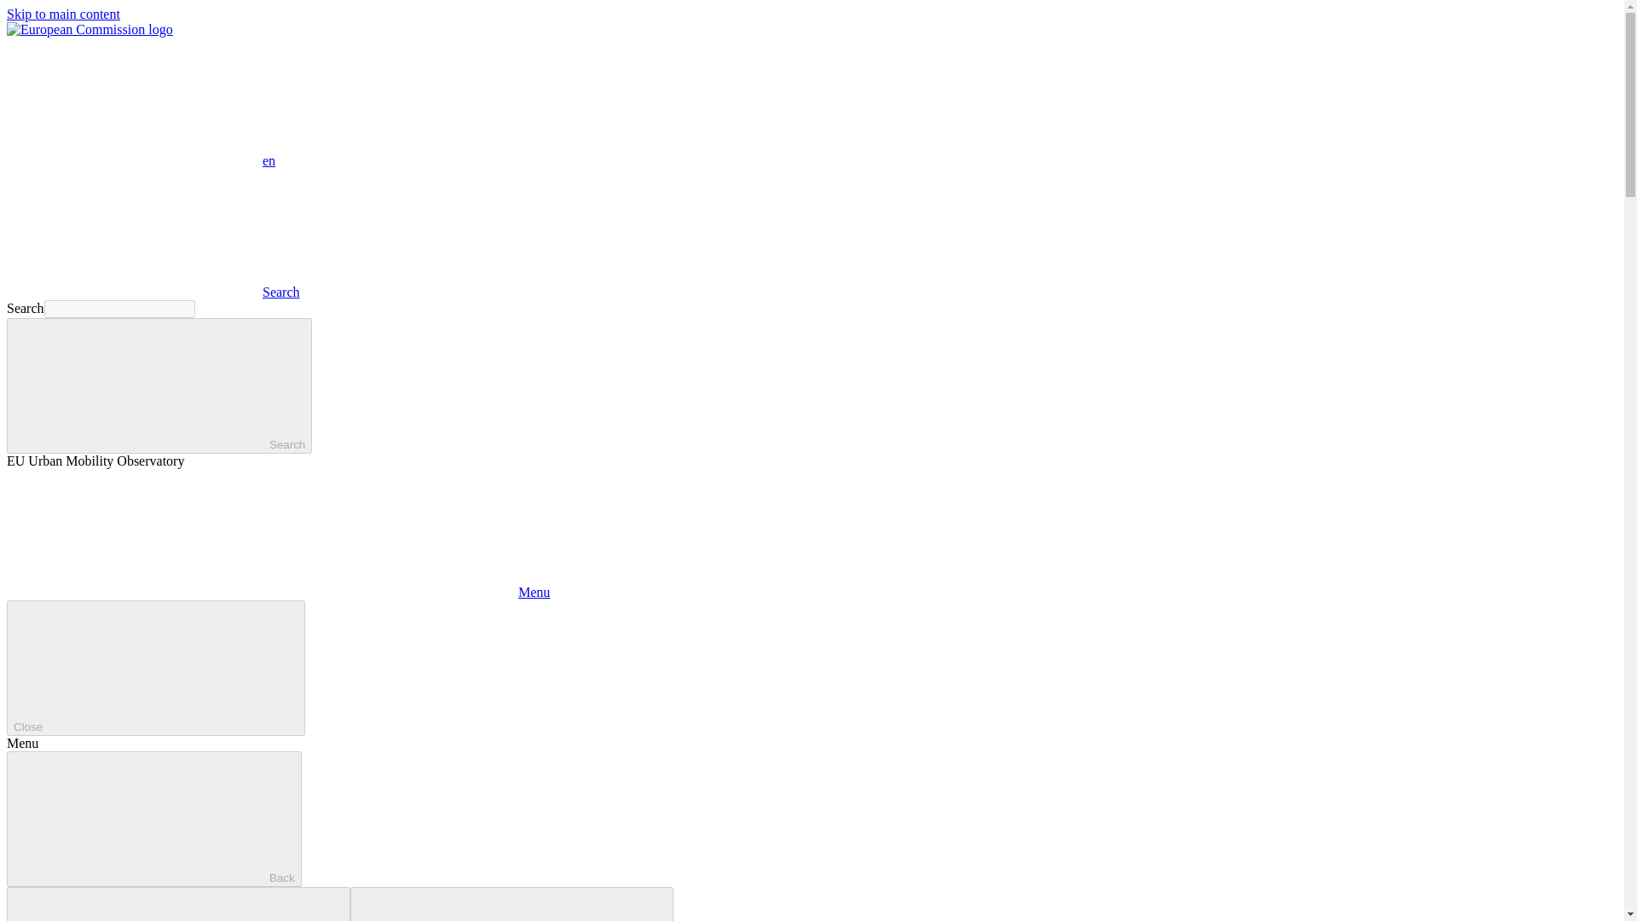  What do you see at coordinates (153, 819) in the screenshot?
I see `Back` at bounding box center [153, 819].